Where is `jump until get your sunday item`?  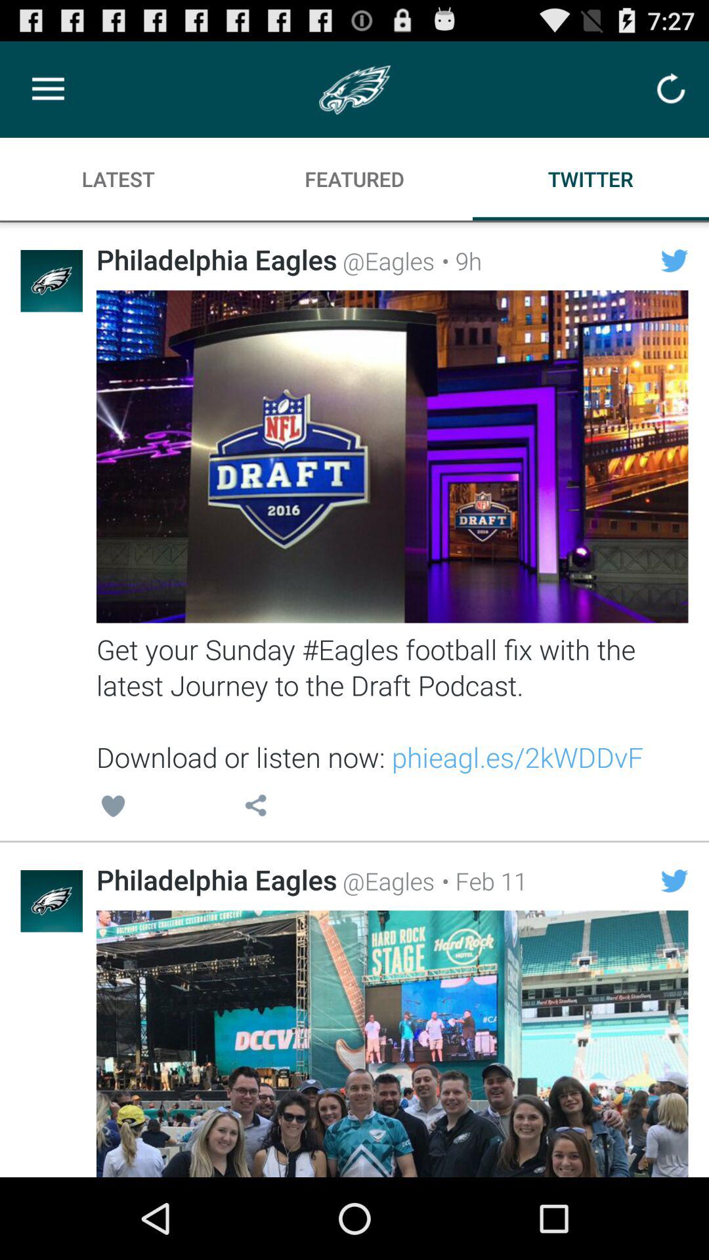
jump until get your sunday item is located at coordinates (392, 703).